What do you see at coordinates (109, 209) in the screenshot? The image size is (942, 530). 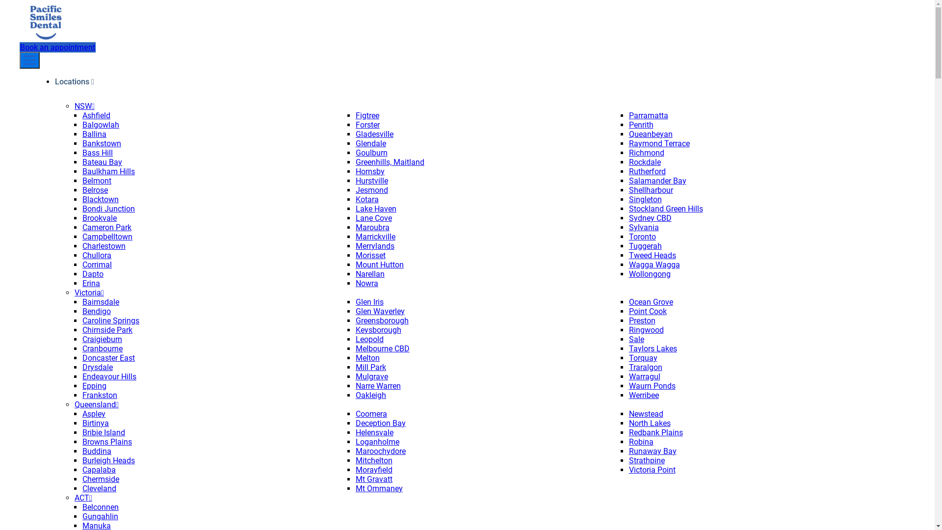 I see `Bondi Junction` at bounding box center [109, 209].